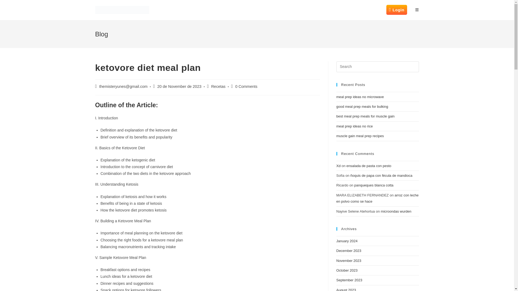  I want to click on Xd, so click(338, 166).